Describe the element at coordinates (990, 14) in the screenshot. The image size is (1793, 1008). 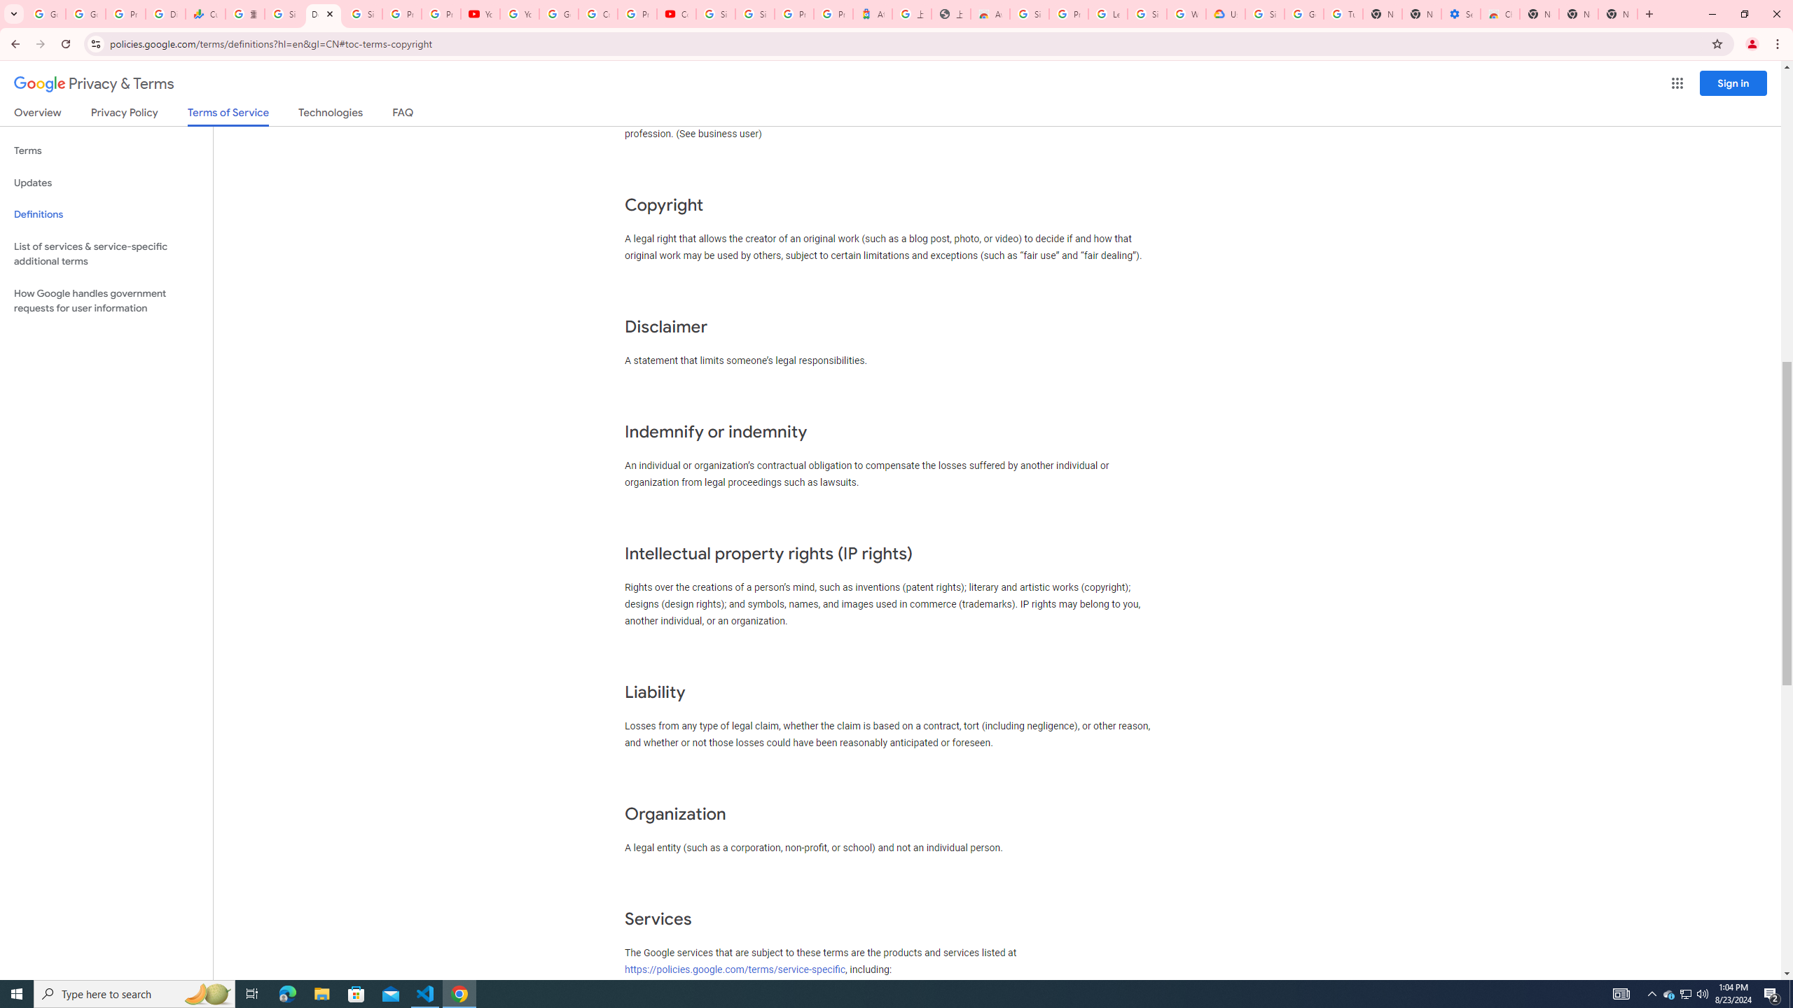
I see `Awesome Screen Recorder & Screenshot - Chrome Web Store` at that location.